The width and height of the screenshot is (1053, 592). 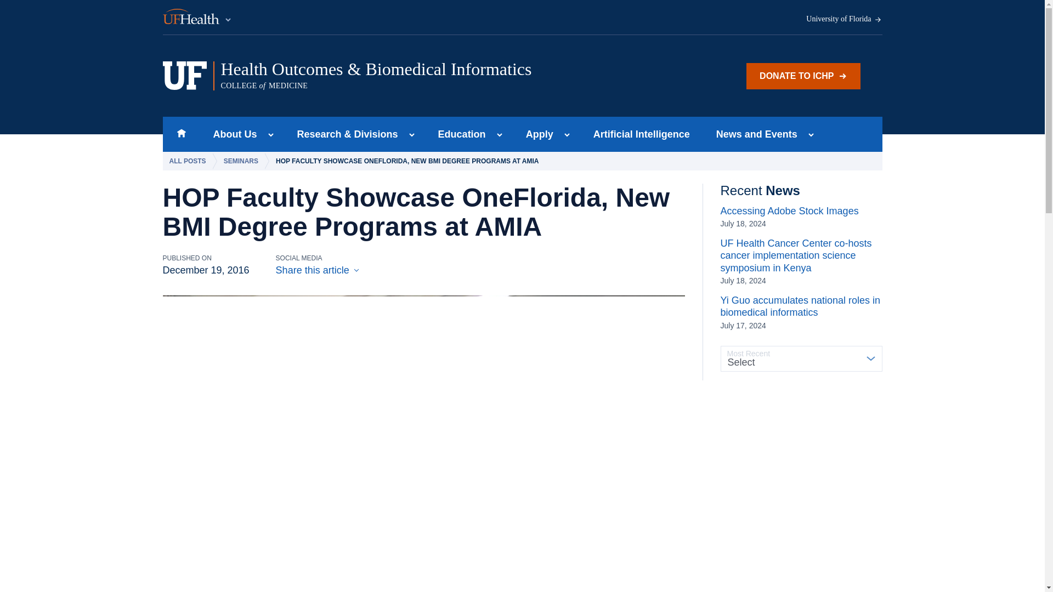 What do you see at coordinates (181, 134) in the screenshot?
I see `Home` at bounding box center [181, 134].